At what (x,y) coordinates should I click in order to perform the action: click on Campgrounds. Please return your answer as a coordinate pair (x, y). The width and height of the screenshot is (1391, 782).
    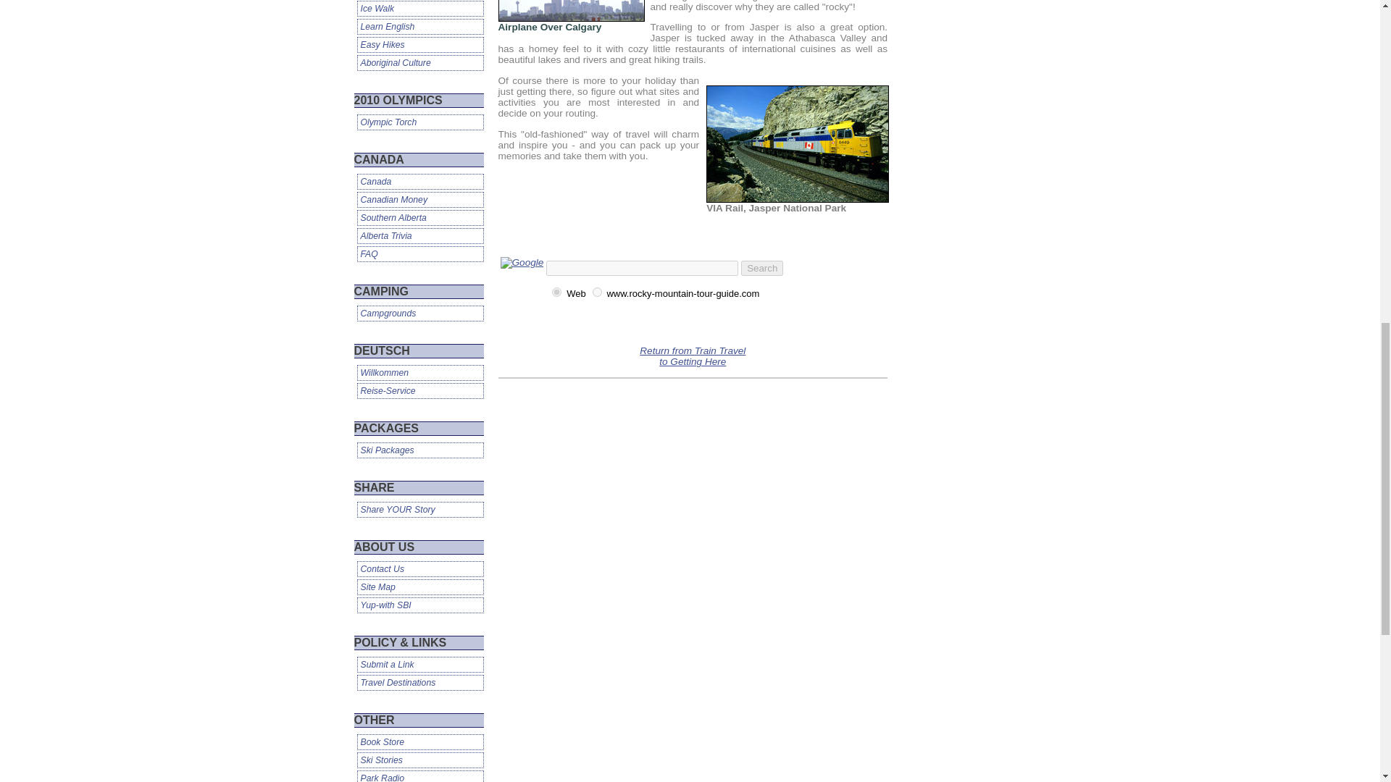
    Looking at the image, I should click on (419, 313).